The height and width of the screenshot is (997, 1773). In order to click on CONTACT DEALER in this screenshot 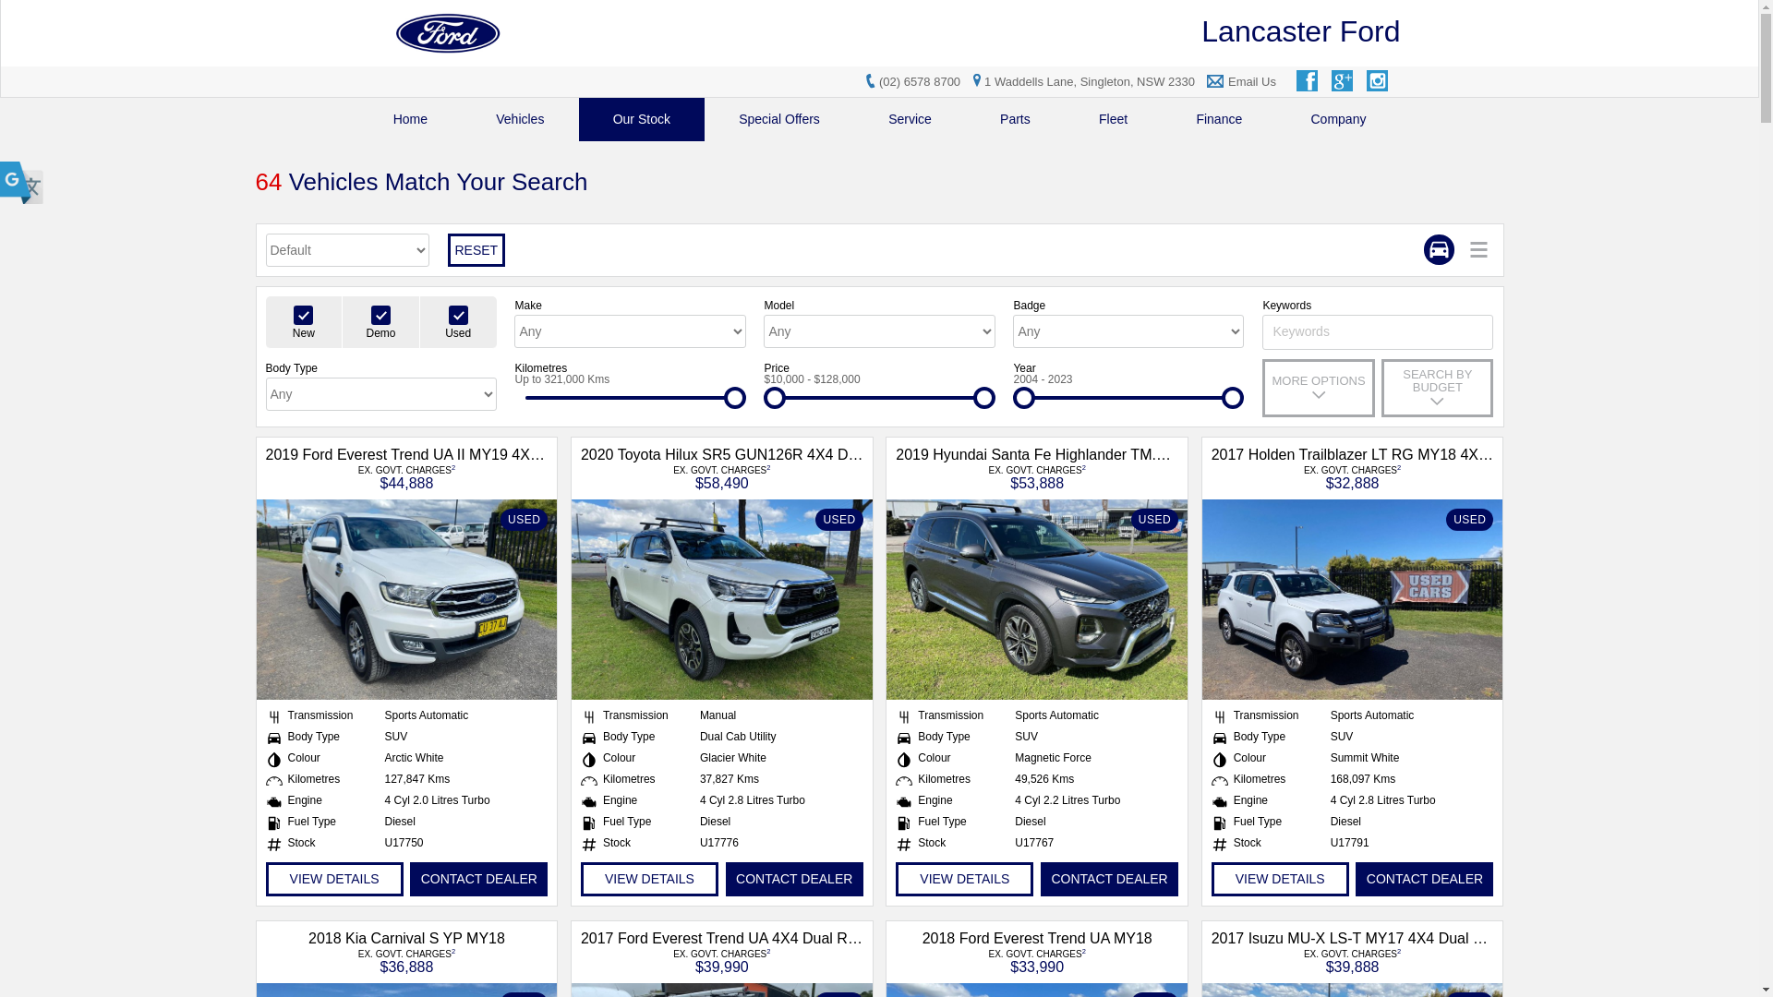, I will do `click(1424, 879)`.